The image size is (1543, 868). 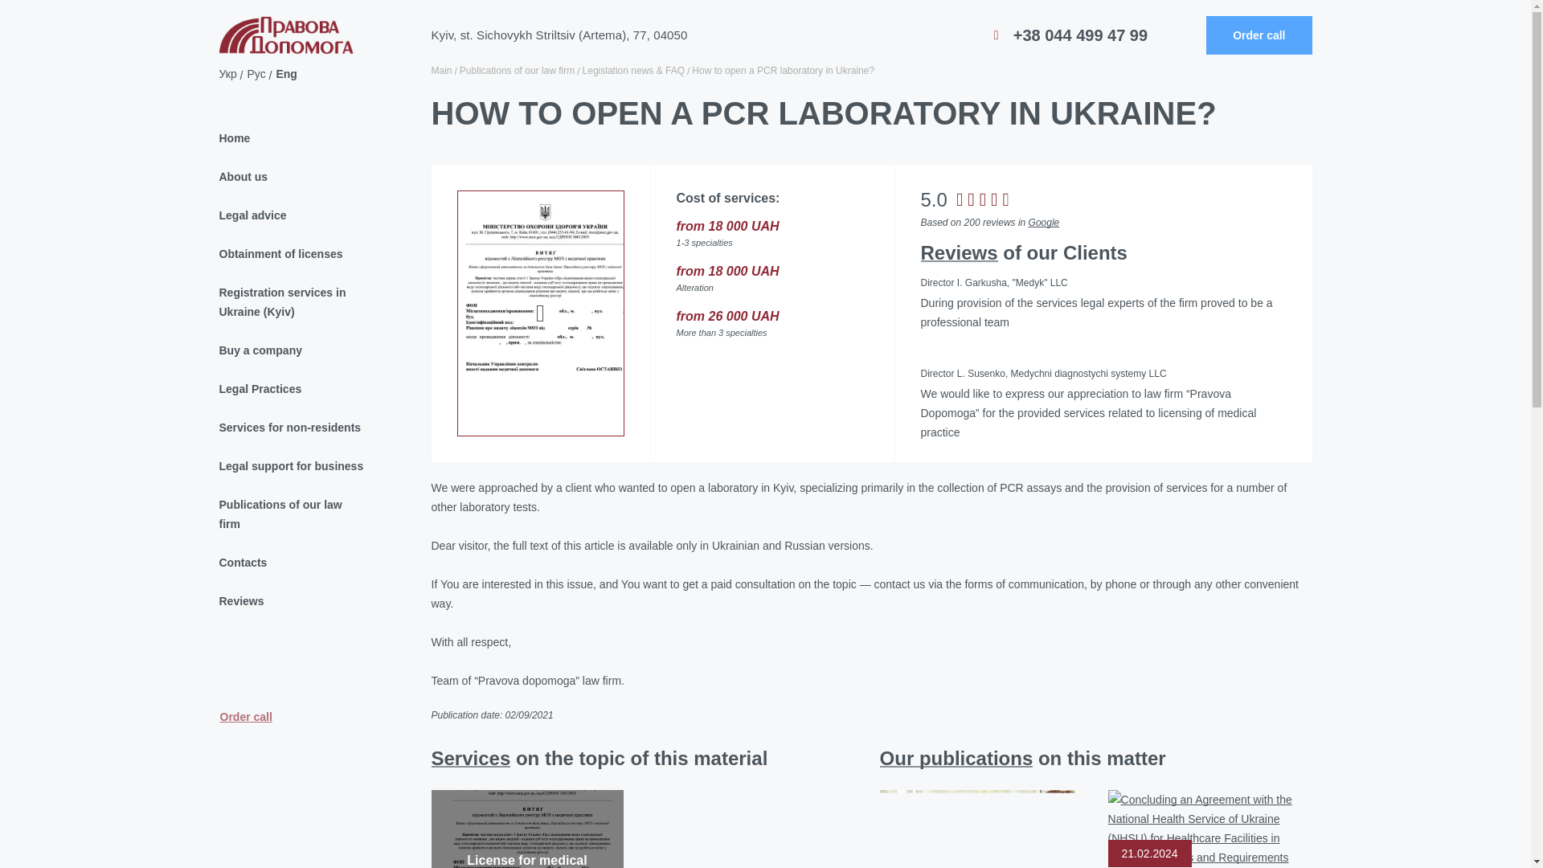 What do you see at coordinates (1259, 35) in the screenshot?
I see `Order call` at bounding box center [1259, 35].